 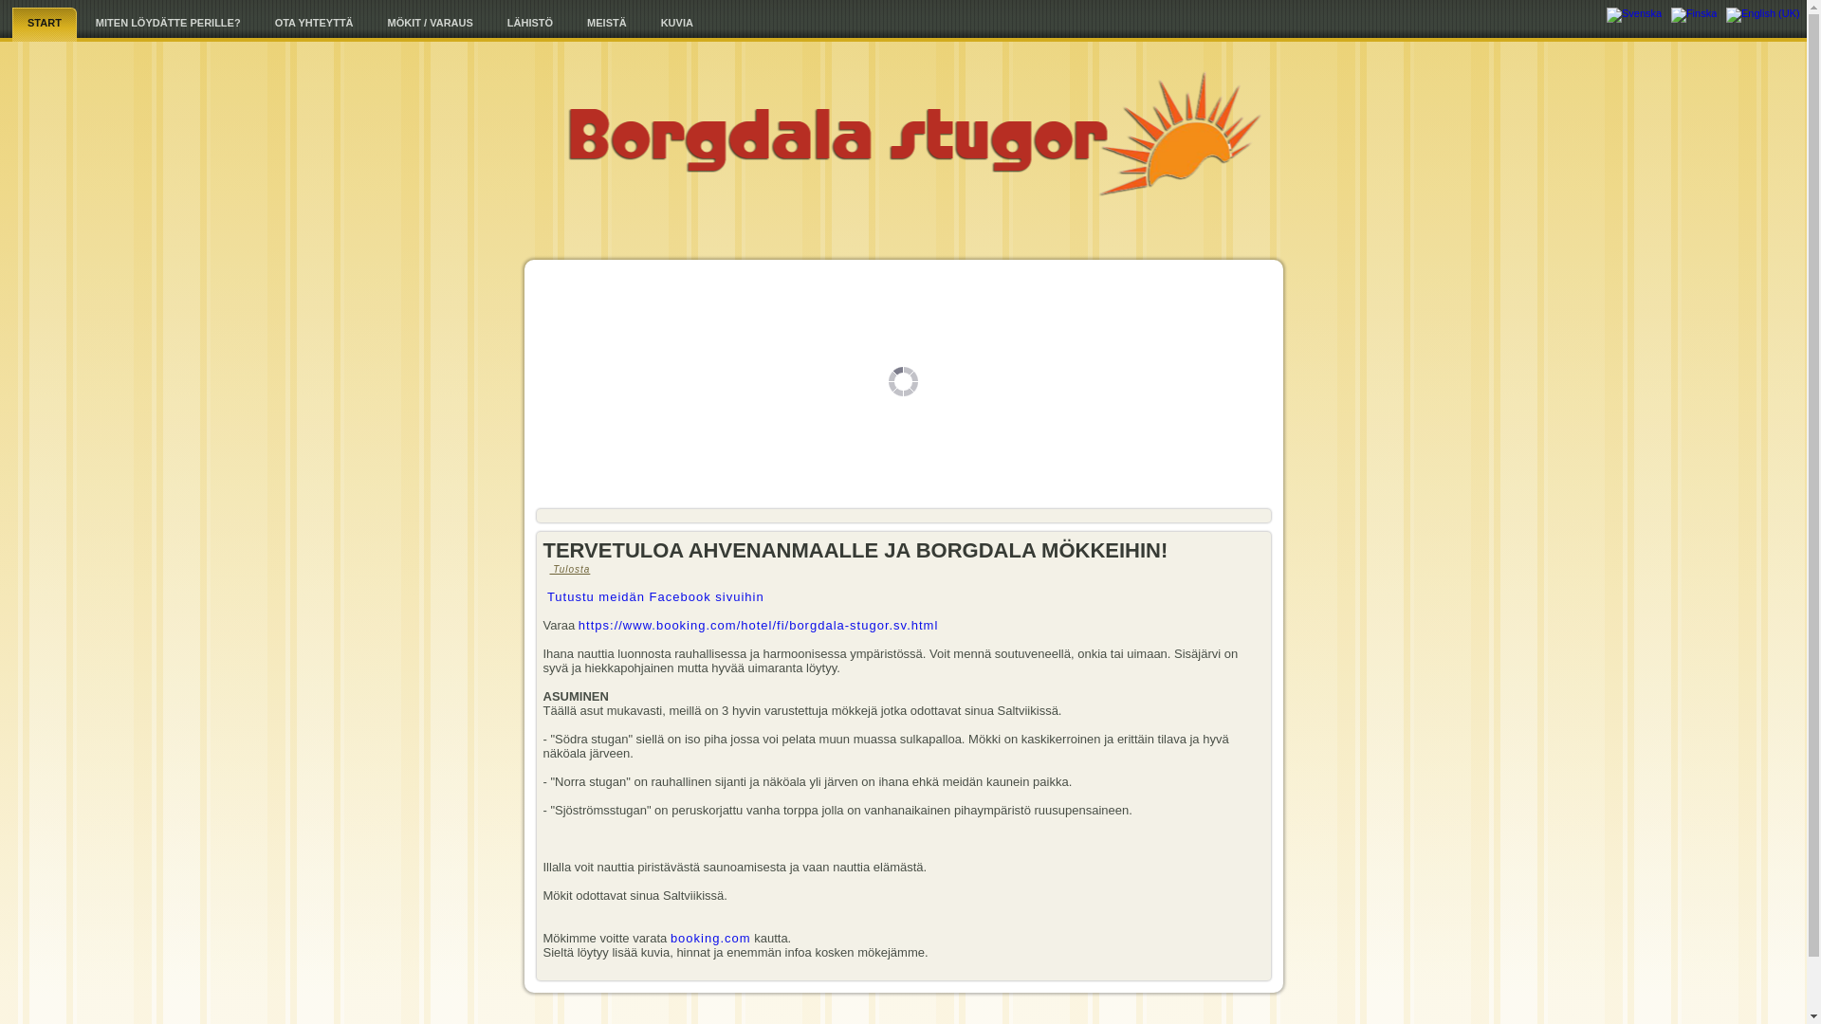 I want to click on Tulosta, so click(x=567, y=569).